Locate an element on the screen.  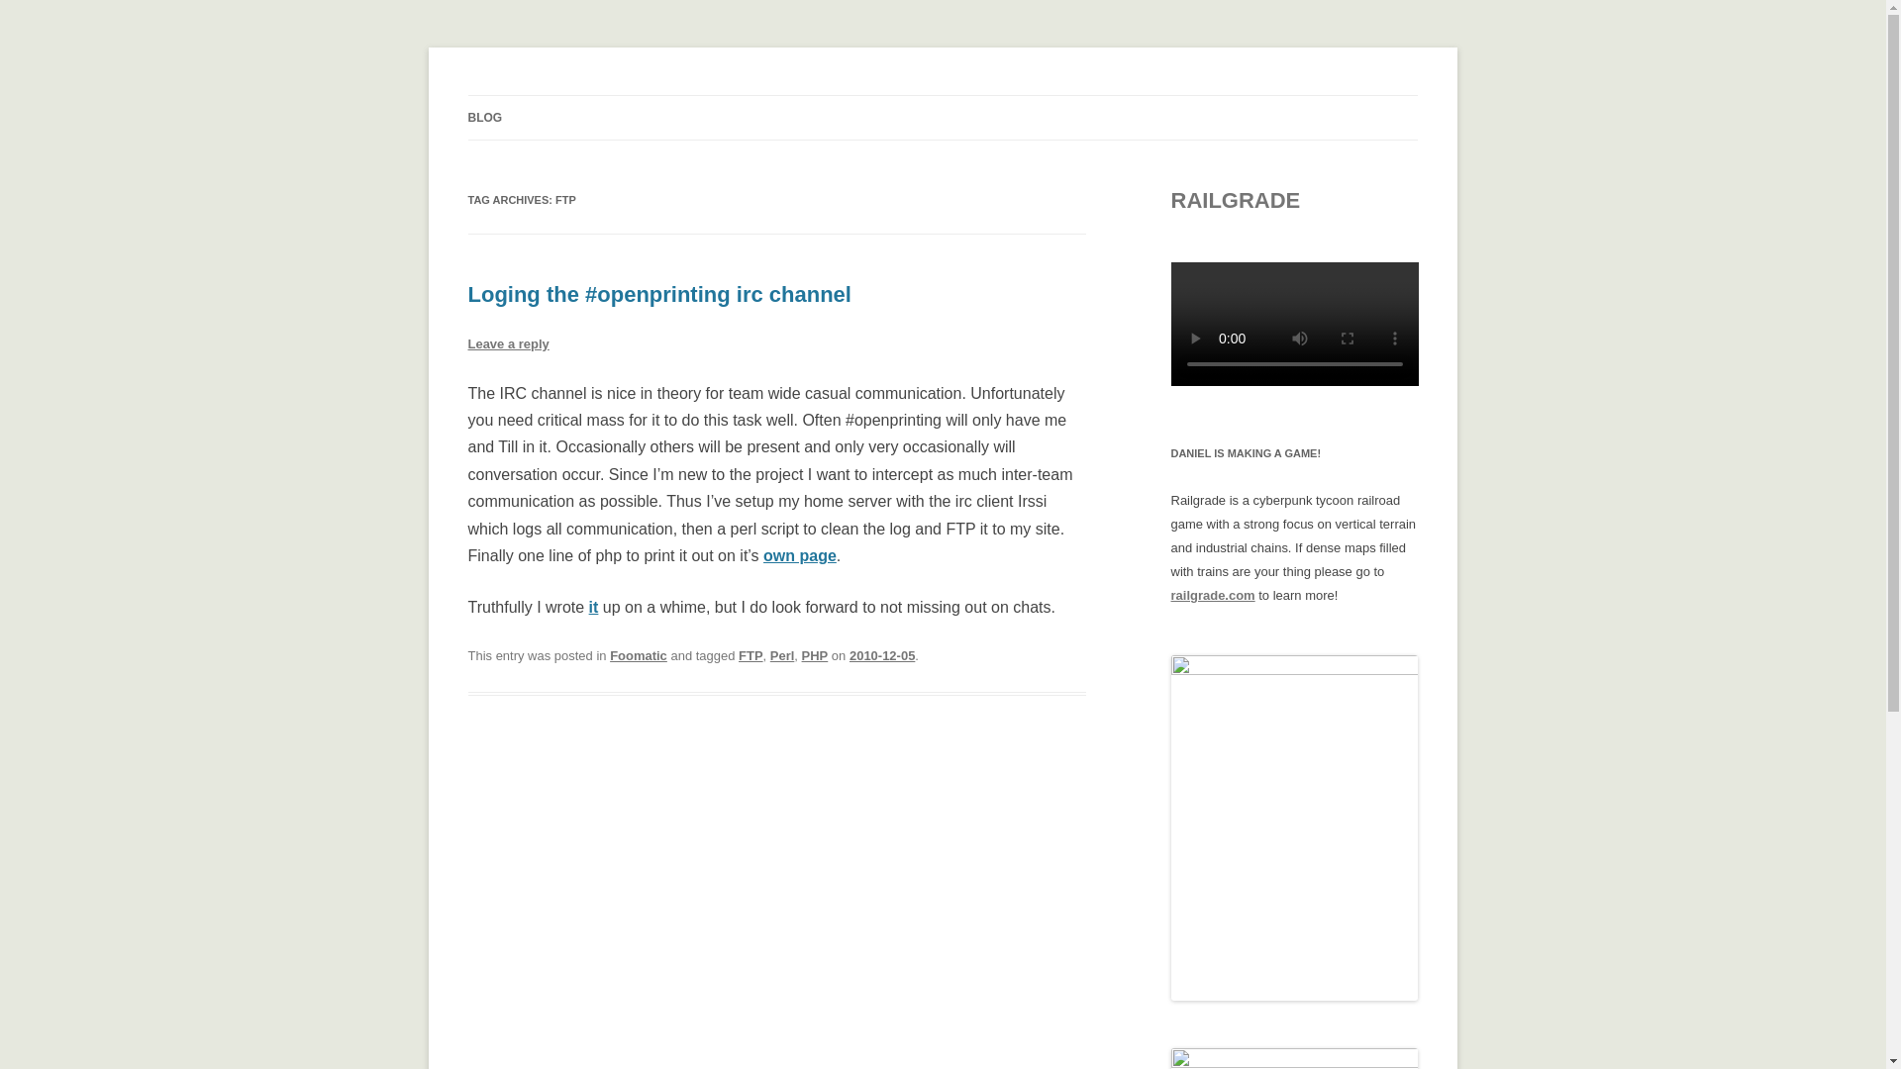
Perl is located at coordinates (782, 655).